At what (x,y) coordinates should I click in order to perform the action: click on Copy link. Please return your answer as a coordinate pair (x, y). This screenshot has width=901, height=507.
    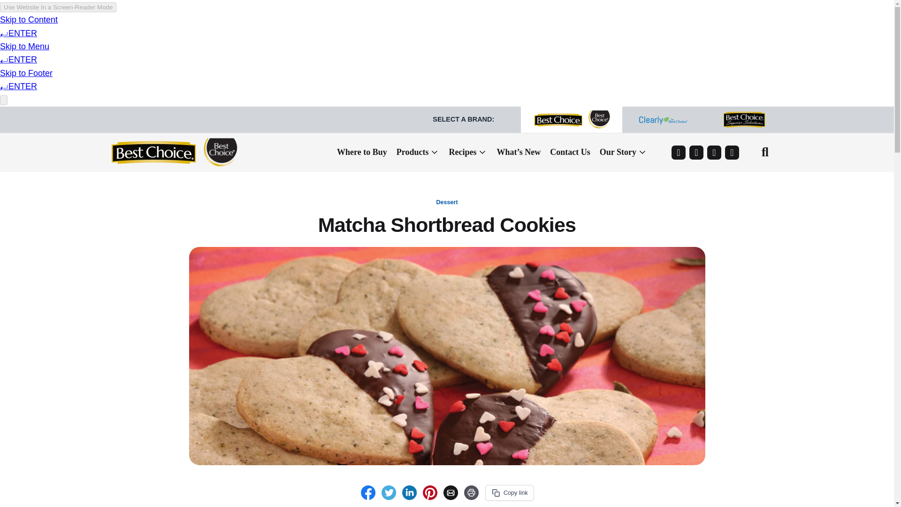
    Looking at the image, I should click on (510, 493).